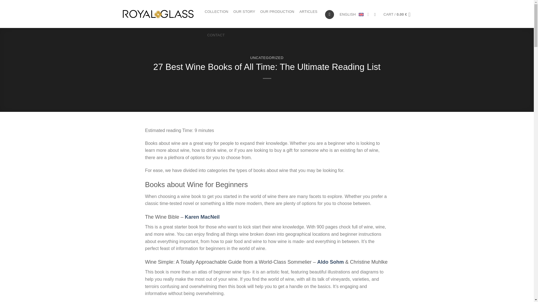  Describe the element at coordinates (267, 58) in the screenshot. I see `UNCATEGORIZED` at that location.